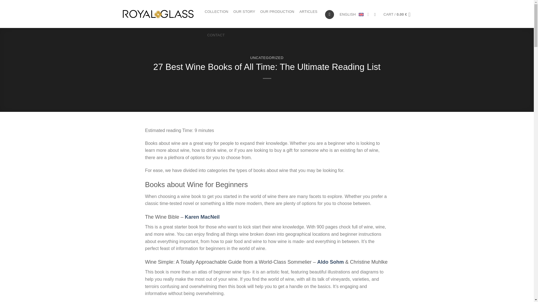  Describe the element at coordinates (267, 58) in the screenshot. I see `UNCATEGORIZED` at that location.